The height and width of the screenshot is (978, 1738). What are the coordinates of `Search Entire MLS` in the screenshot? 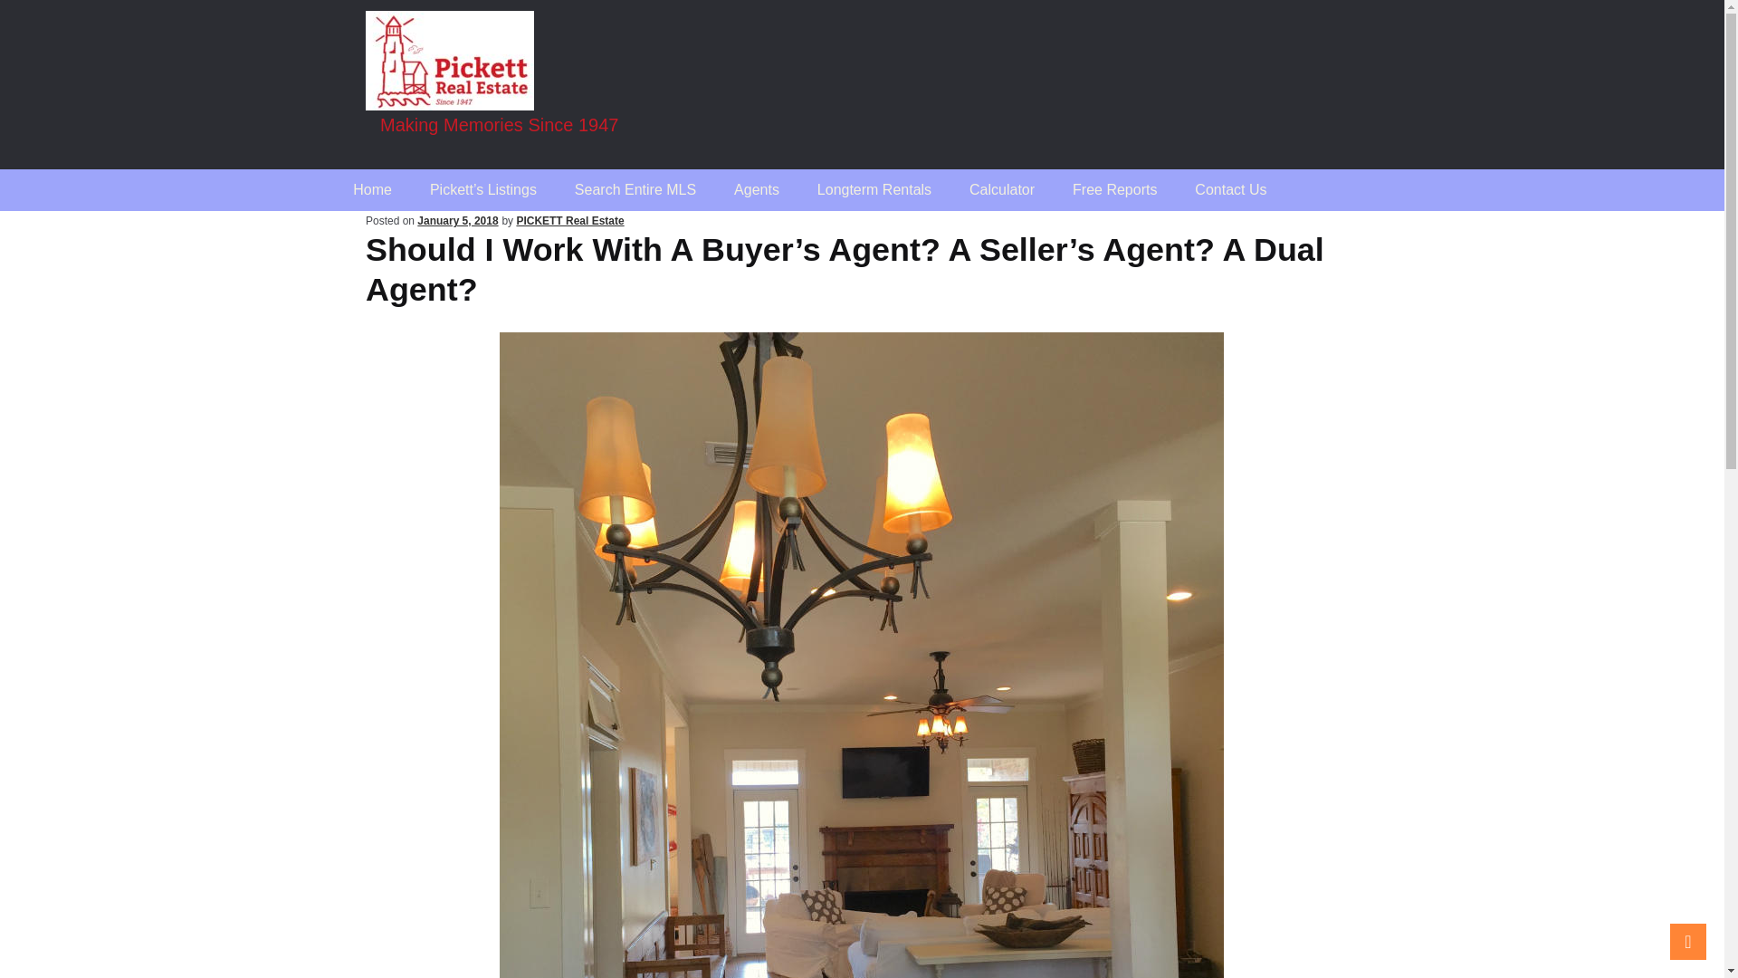 It's located at (635, 190).